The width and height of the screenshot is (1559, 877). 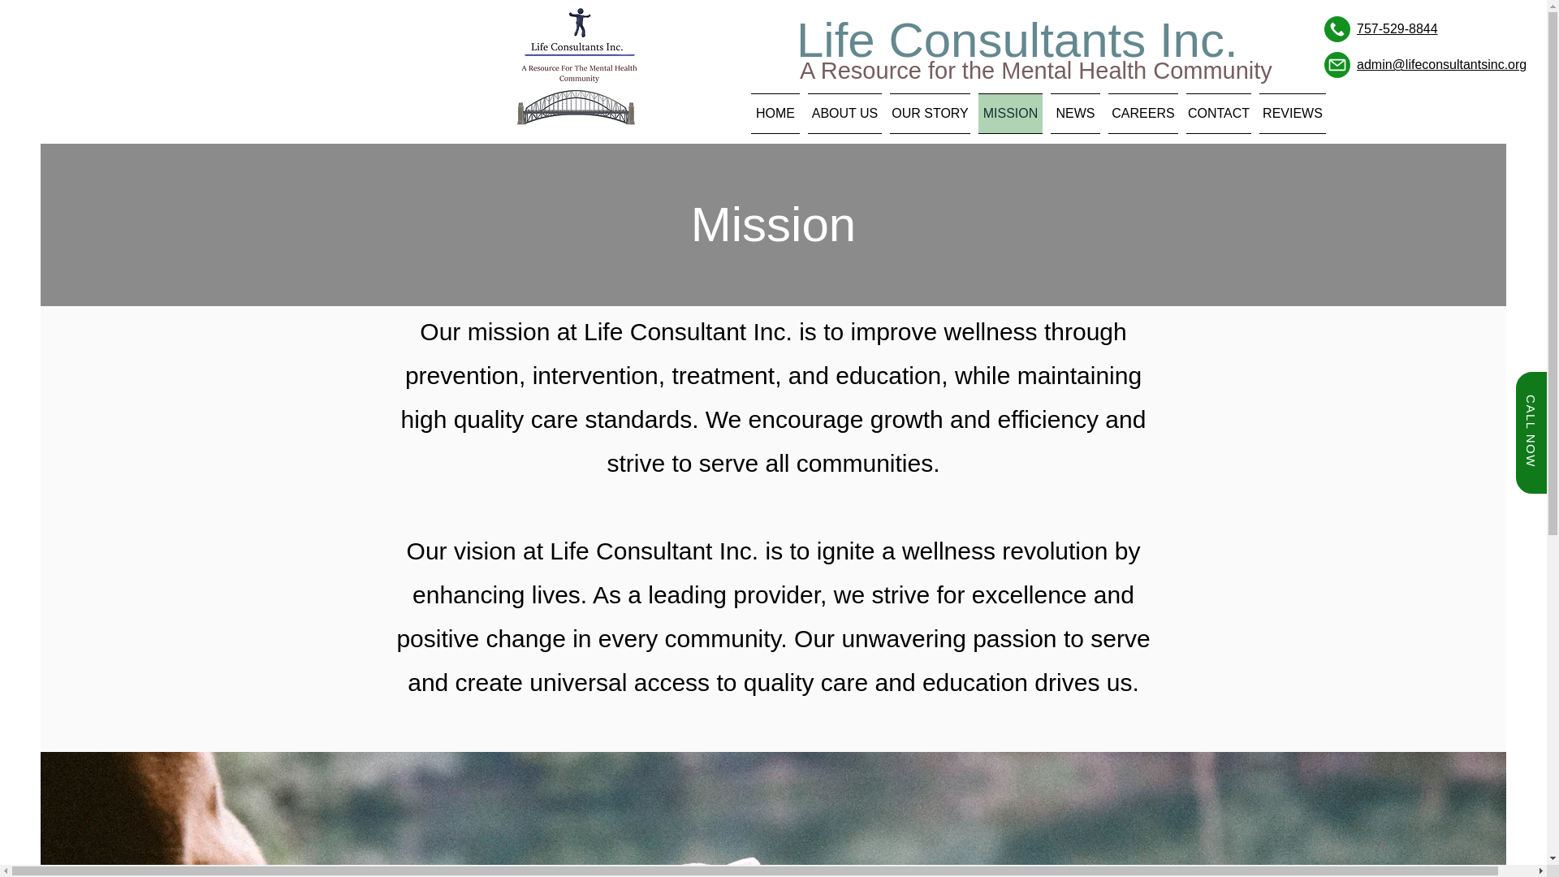 What do you see at coordinates (1010, 114) in the screenshot?
I see `MISSION` at bounding box center [1010, 114].